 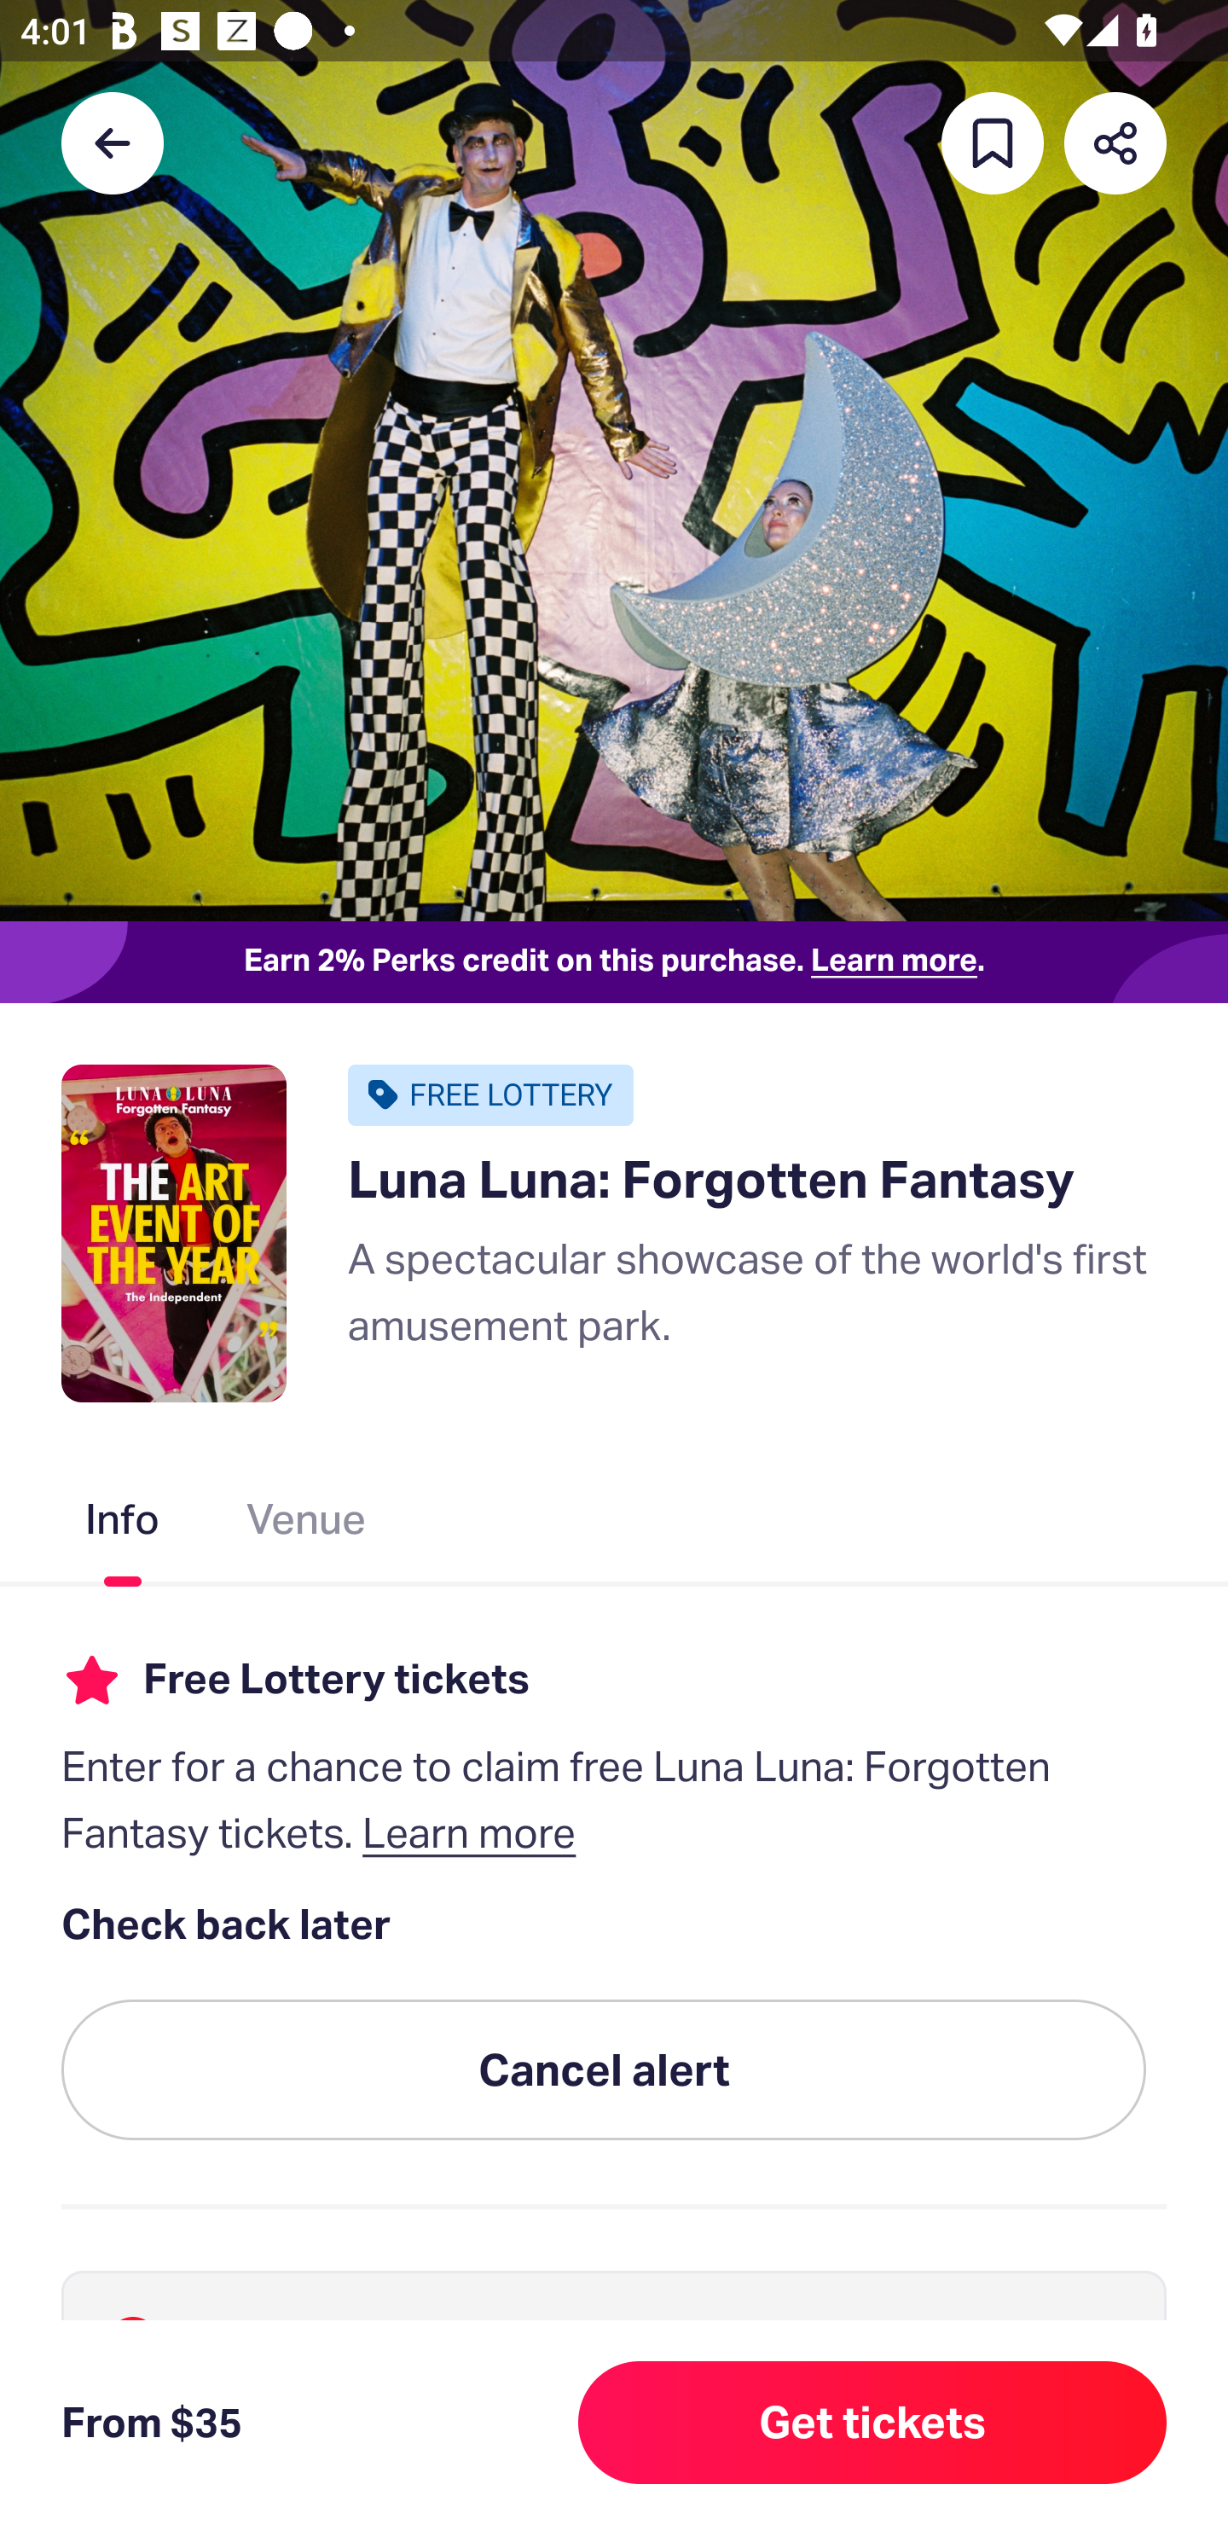 What do you see at coordinates (604, 2071) in the screenshot?
I see `Cancel alert` at bounding box center [604, 2071].